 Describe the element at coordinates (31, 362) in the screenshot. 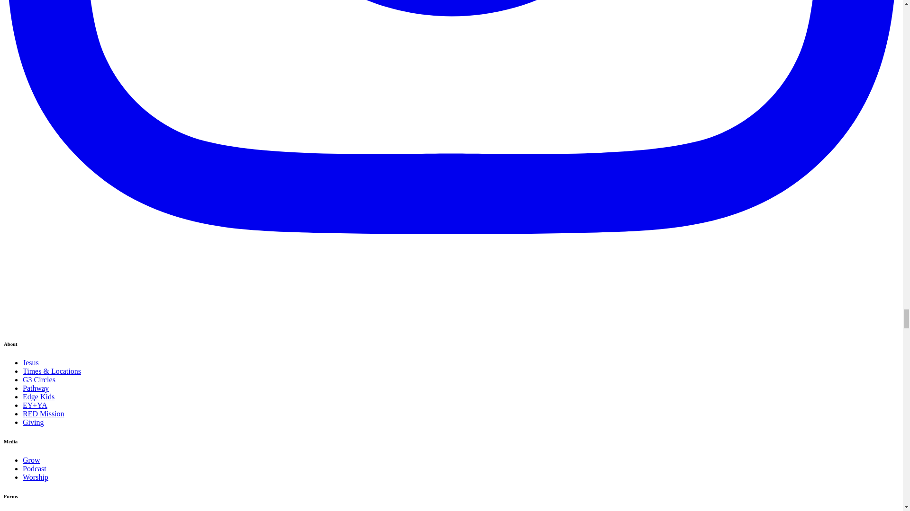

I see `Jesus` at that location.